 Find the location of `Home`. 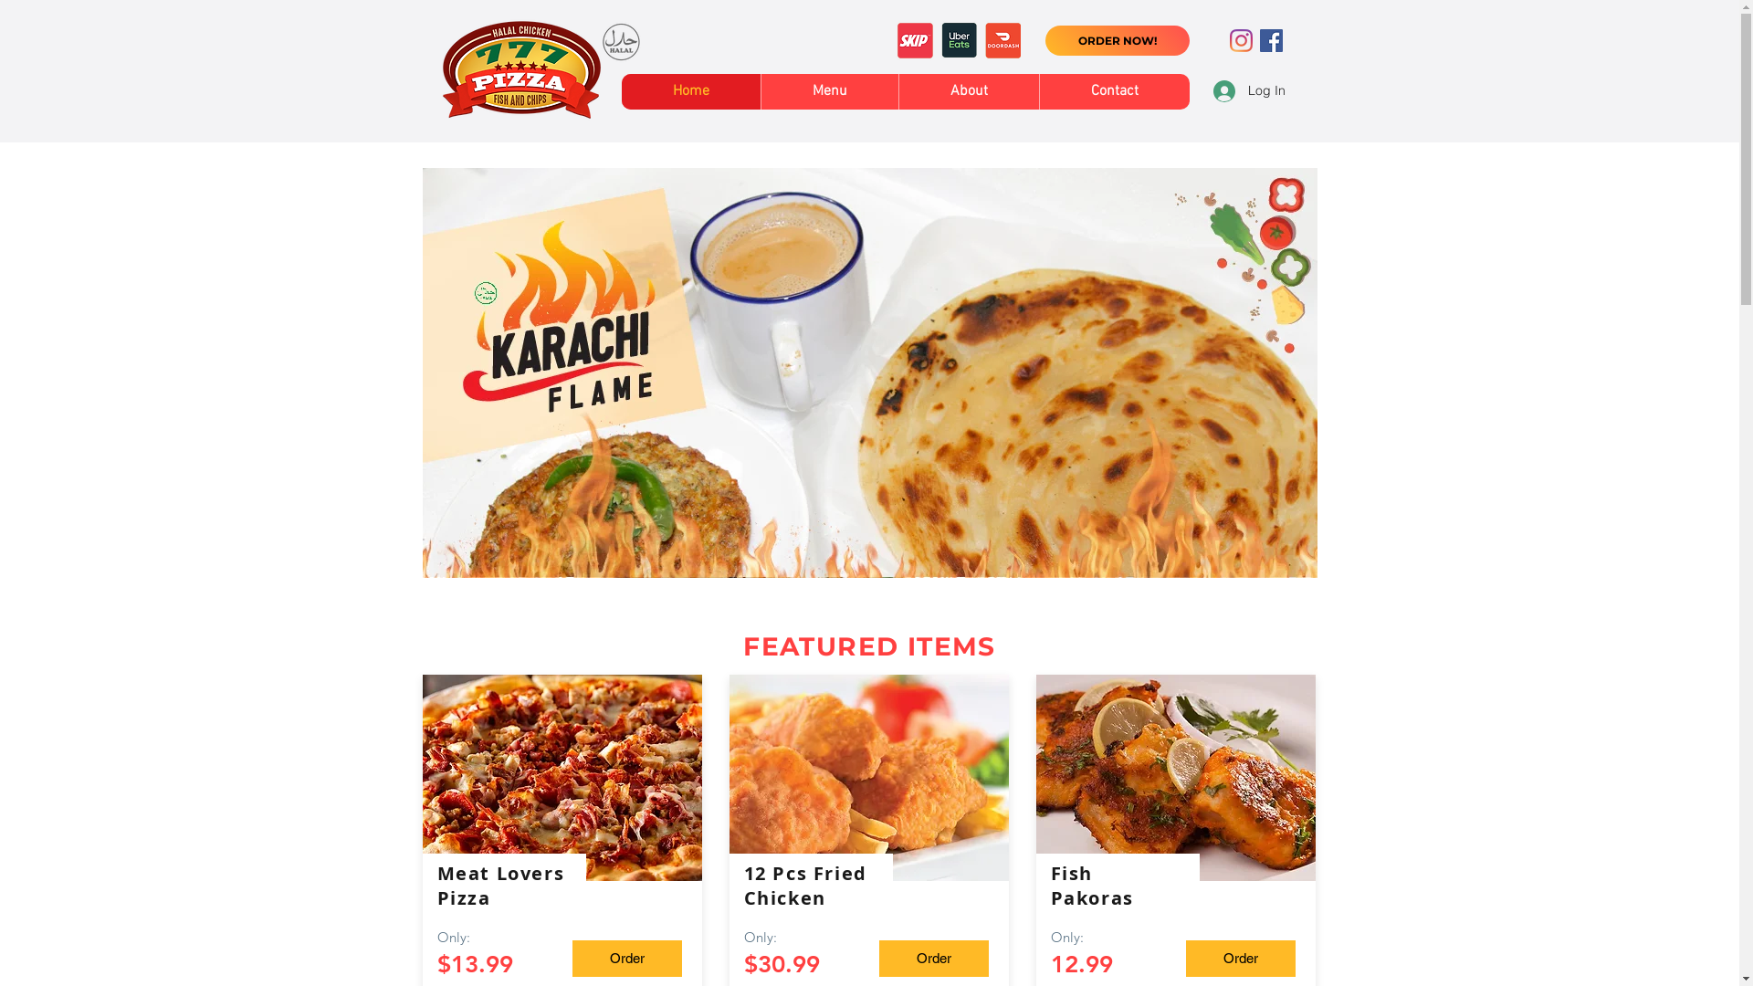

Home is located at coordinates (690, 91).